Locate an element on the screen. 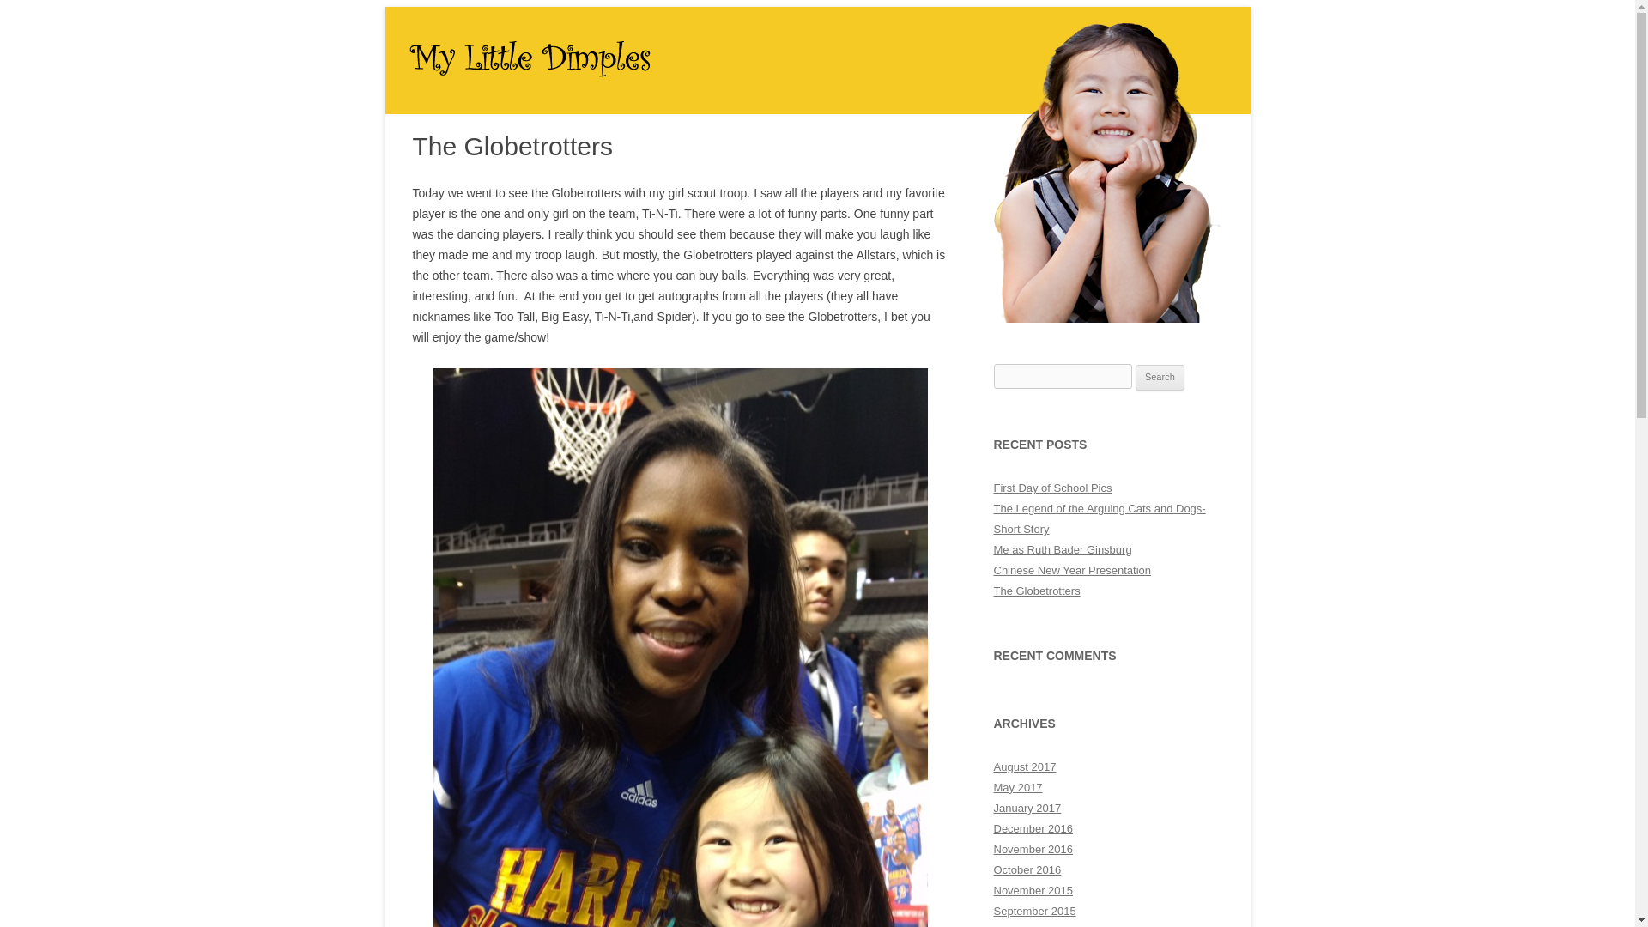 The width and height of the screenshot is (1648, 927). The Globetrotters is located at coordinates (1037, 591).